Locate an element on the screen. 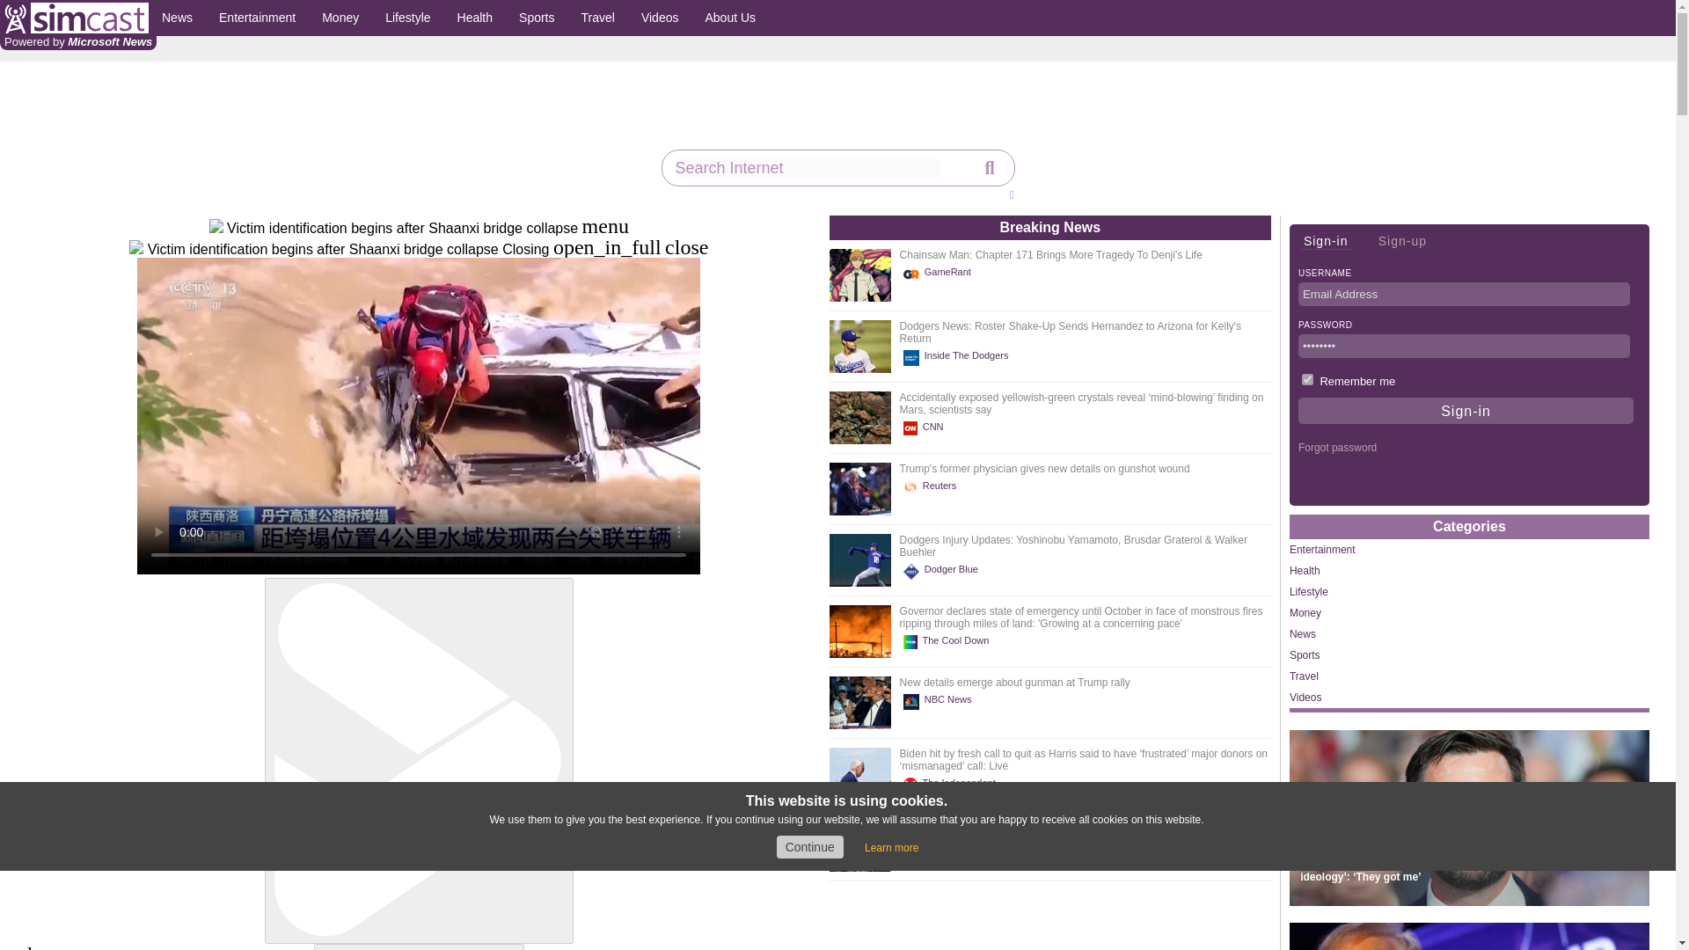 Image resolution: width=1689 pixels, height=950 pixels. Health is located at coordinates (474, 18).